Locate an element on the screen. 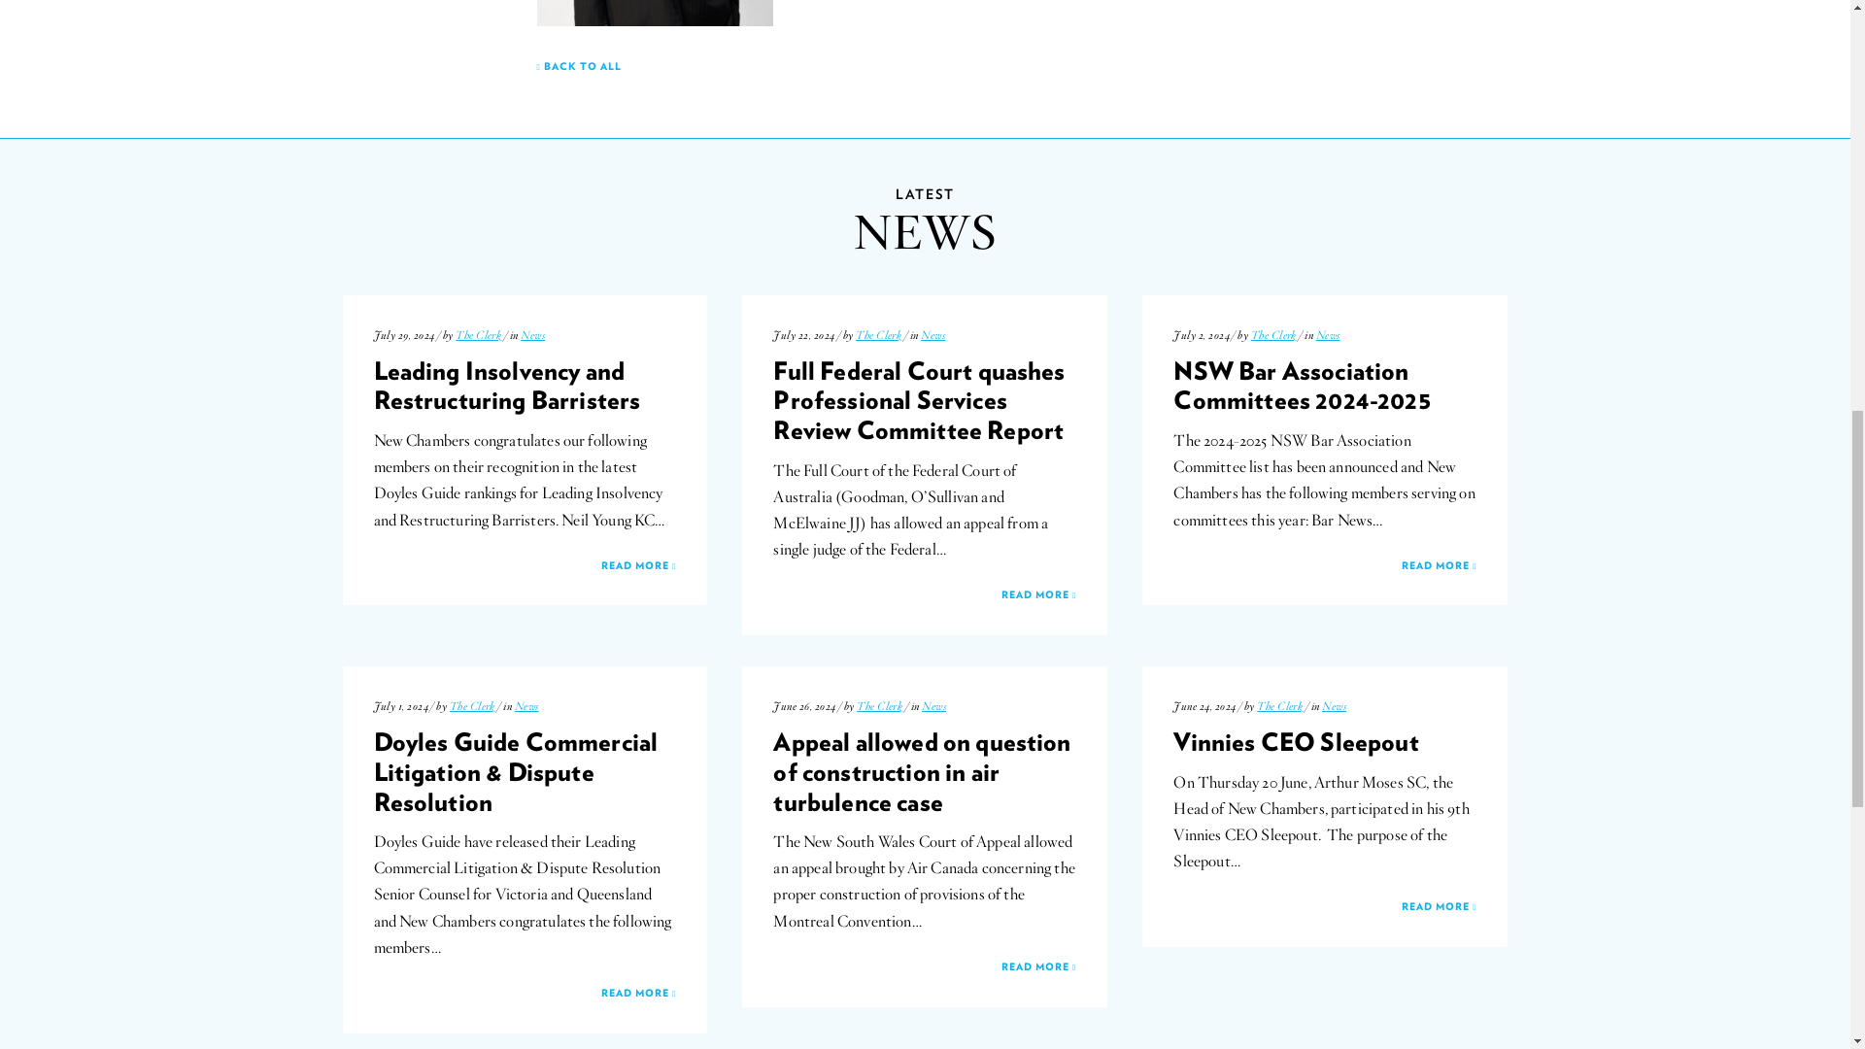 Image resolution: width=1865 pixels, height=1049 pixels. News is located at coordinates (1329, 335).